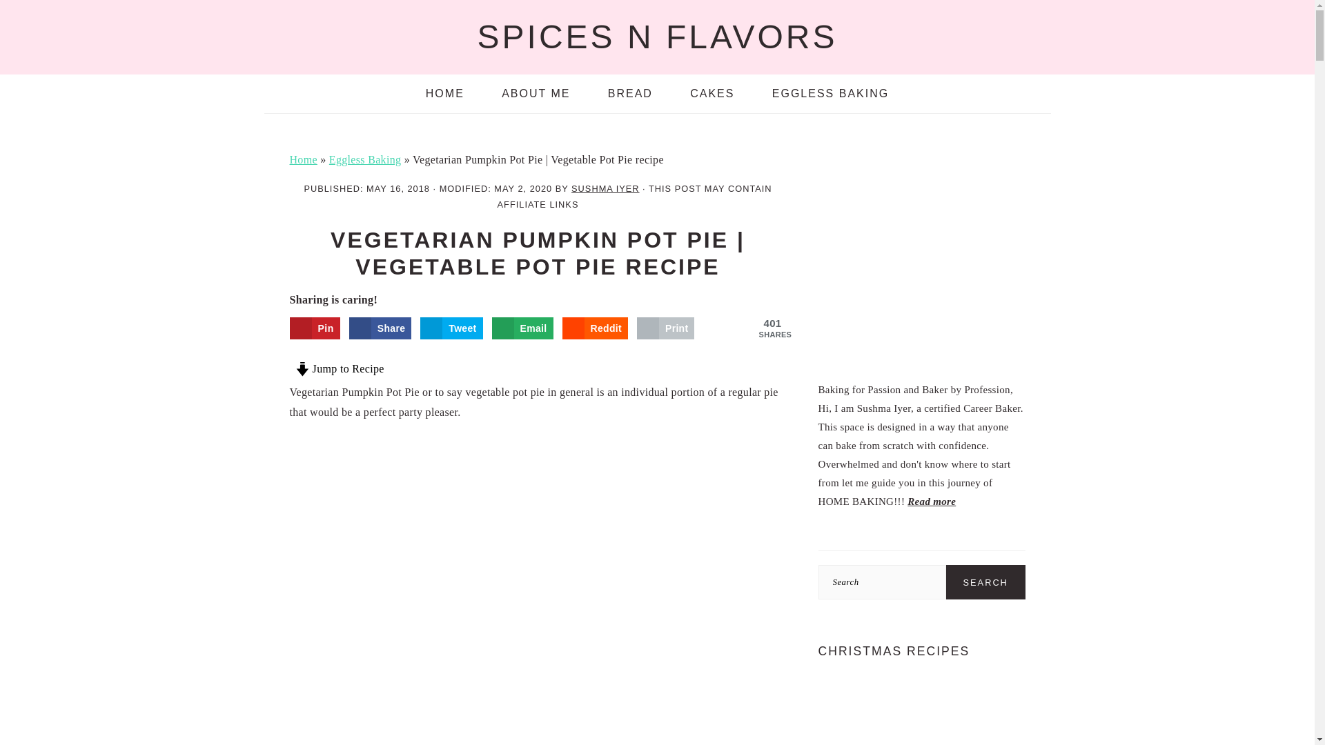  What do you see at coordinates (831, 94) in the screenshot?
I see `EGGLESS BAKING` at bounding box center [831, 94].